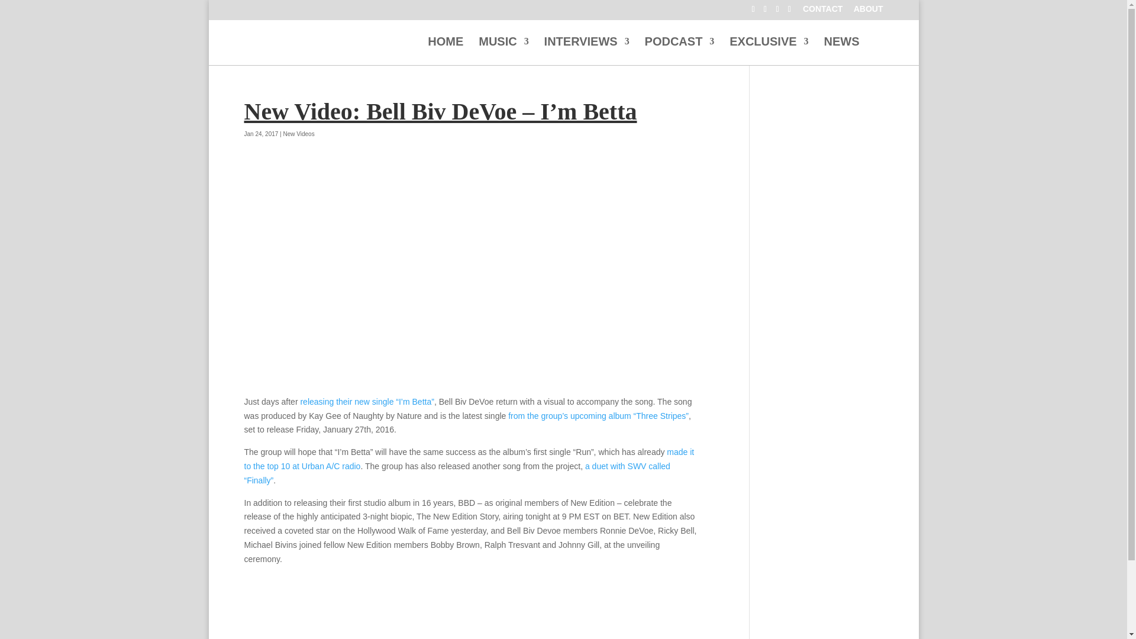 The width and height of the screenshot is (1136, 639). I want to click on PODCAST, so click(679, 51).